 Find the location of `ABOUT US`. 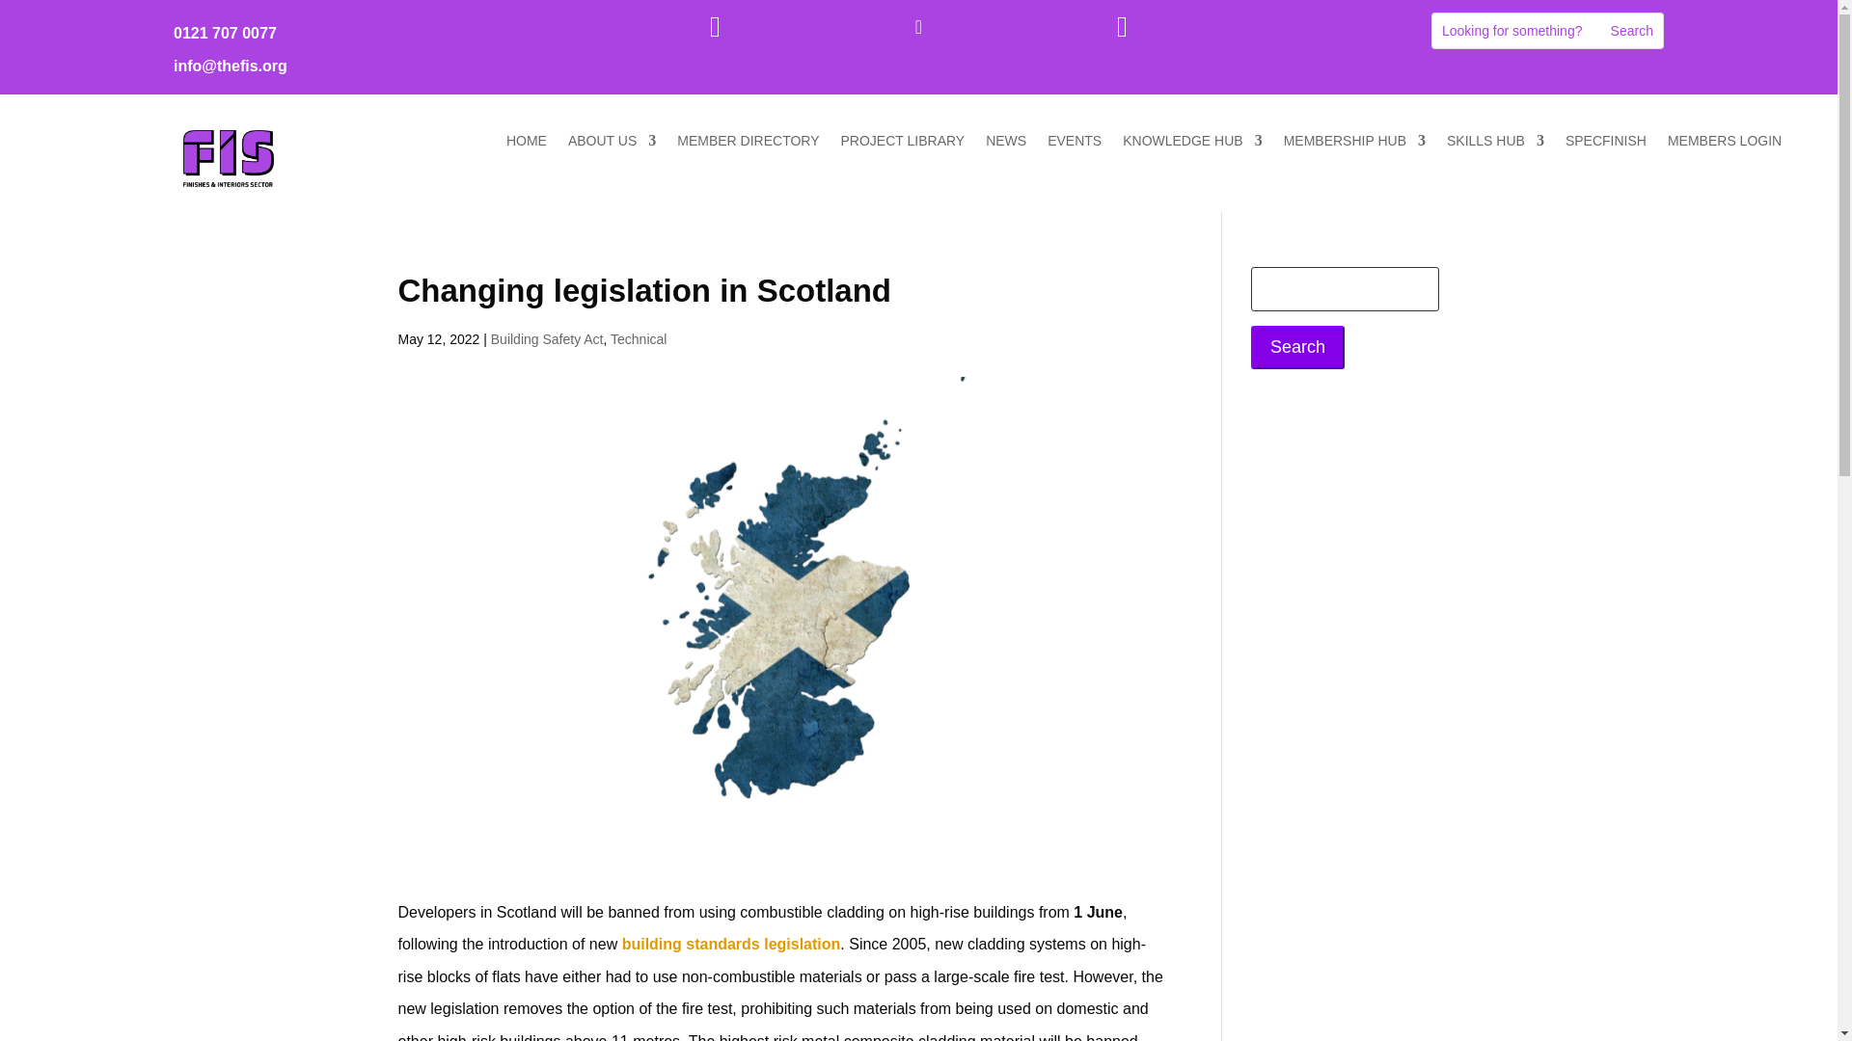

ABOUT US is located at coordinates (612, 145).